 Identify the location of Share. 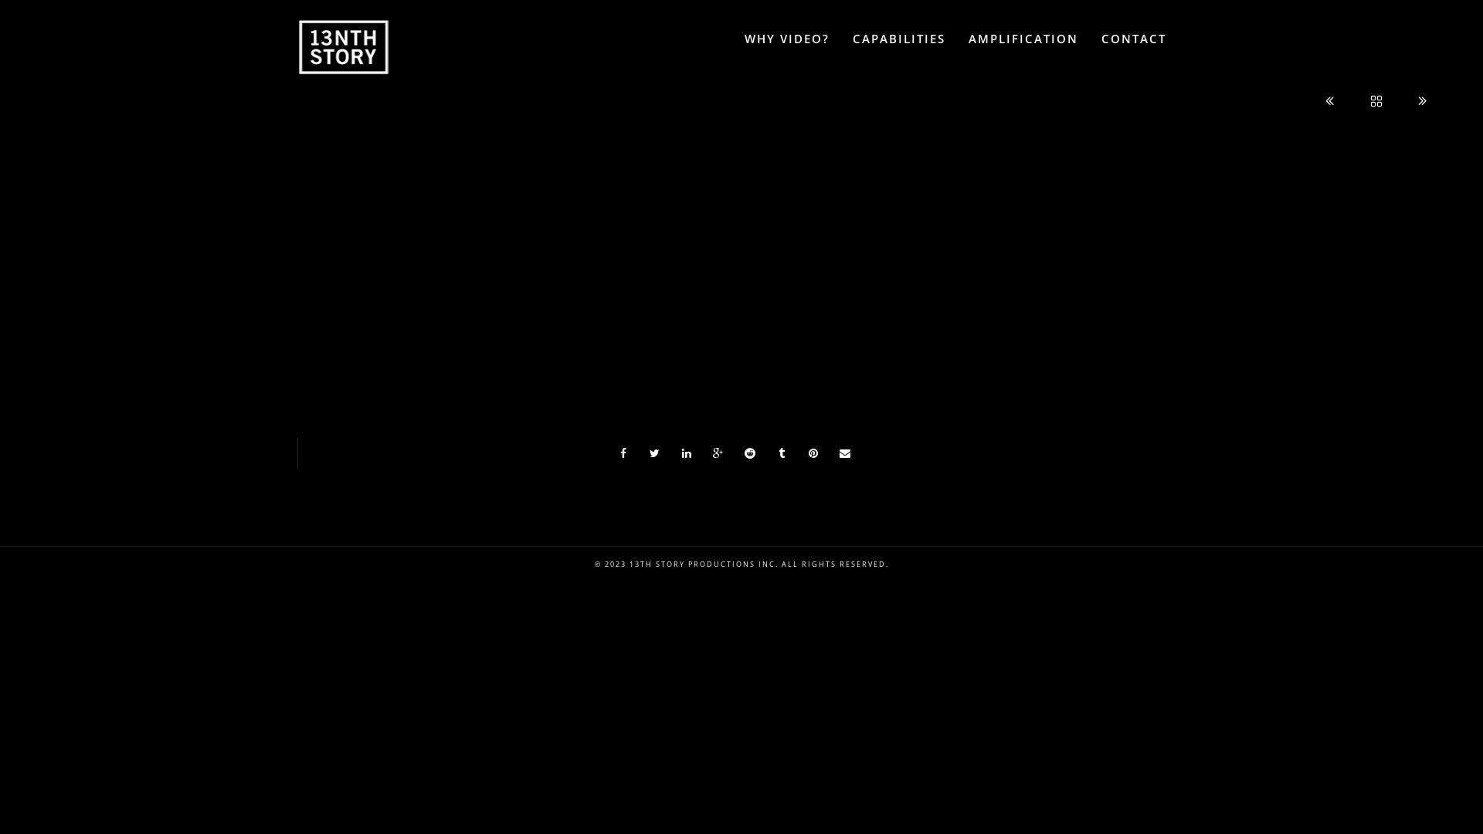
(718, 453).